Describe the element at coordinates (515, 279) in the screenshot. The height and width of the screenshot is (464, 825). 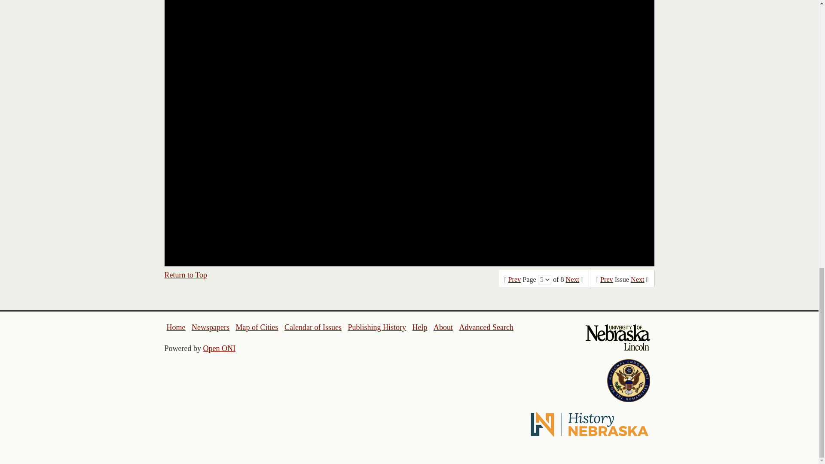
I see `Prev` at that location.